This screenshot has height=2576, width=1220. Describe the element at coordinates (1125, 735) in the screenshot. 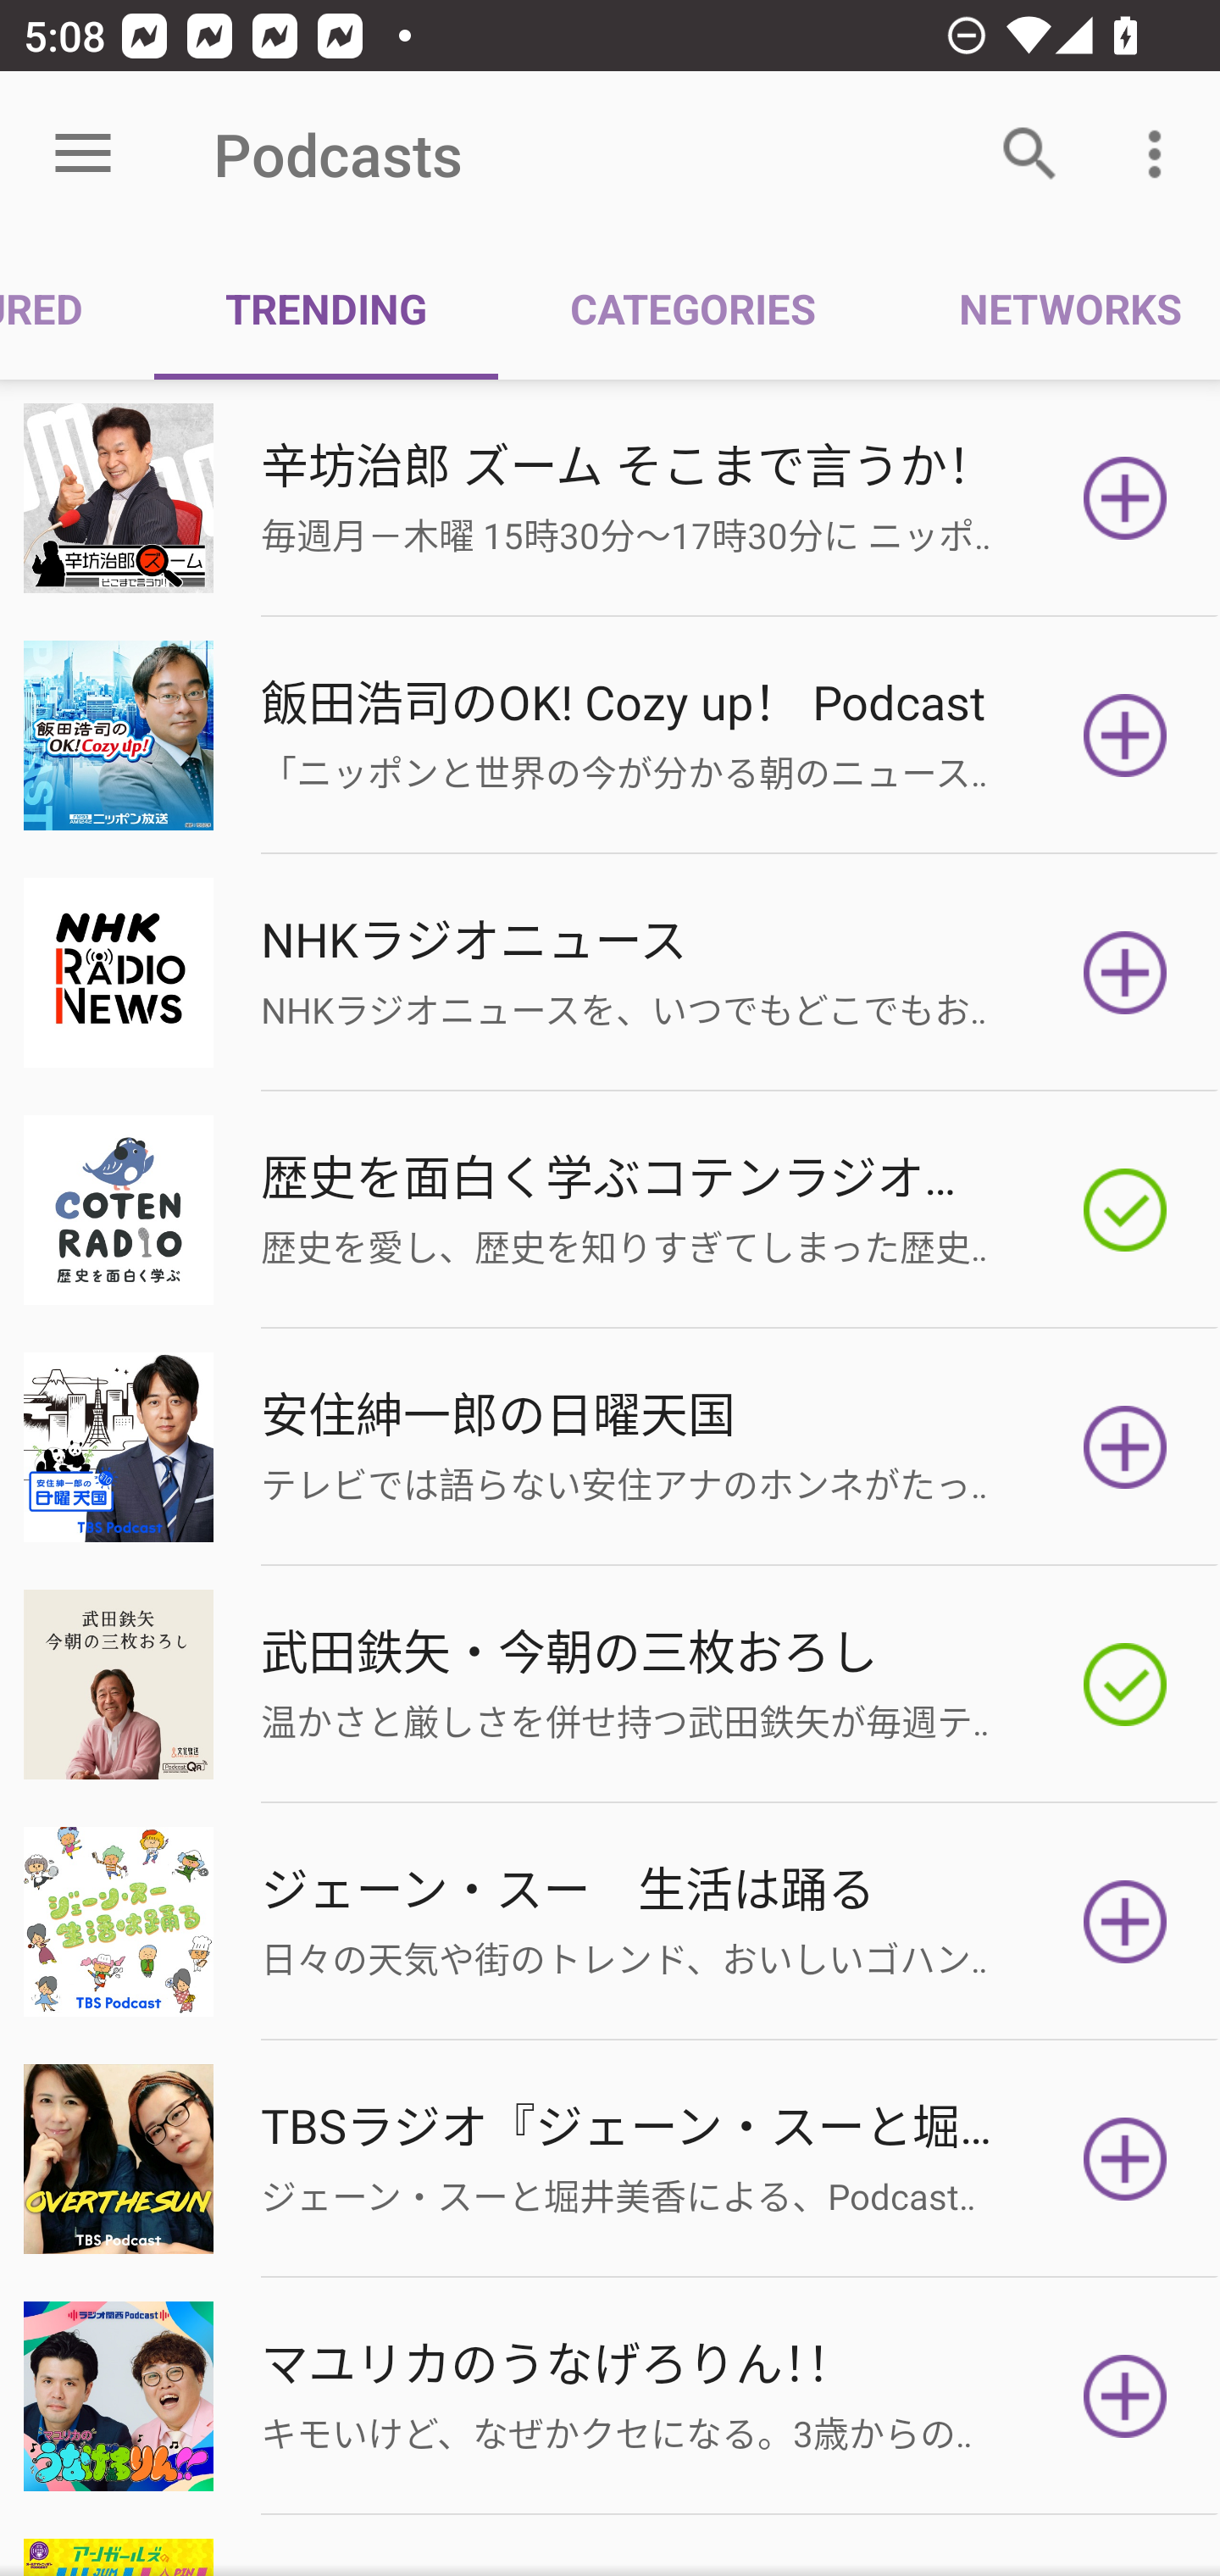

I see `Subscribe` at that location.